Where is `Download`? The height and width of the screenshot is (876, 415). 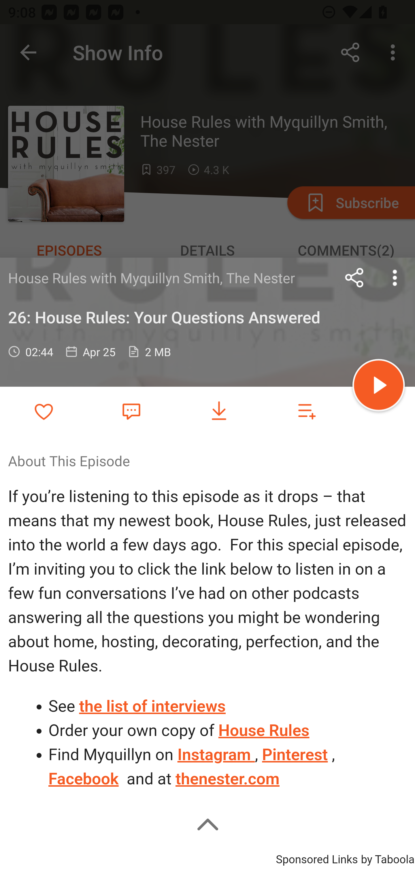
Download is located at coordinates (219, 411).